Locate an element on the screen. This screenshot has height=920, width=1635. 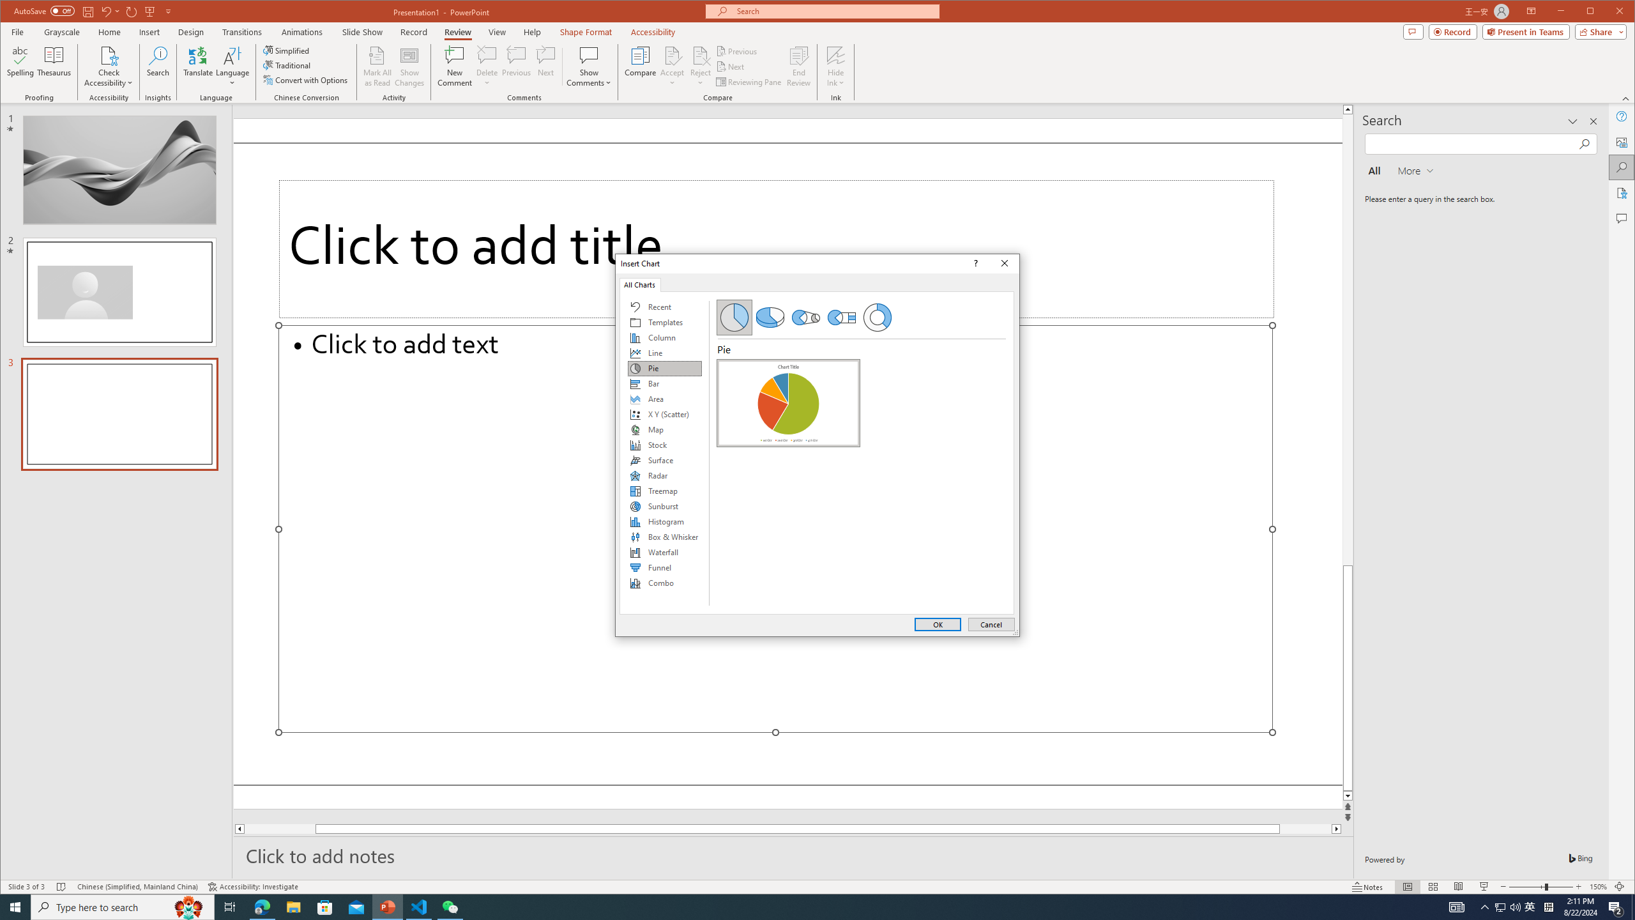
WeChat - 1 running window is located at coordinates (450, 907).